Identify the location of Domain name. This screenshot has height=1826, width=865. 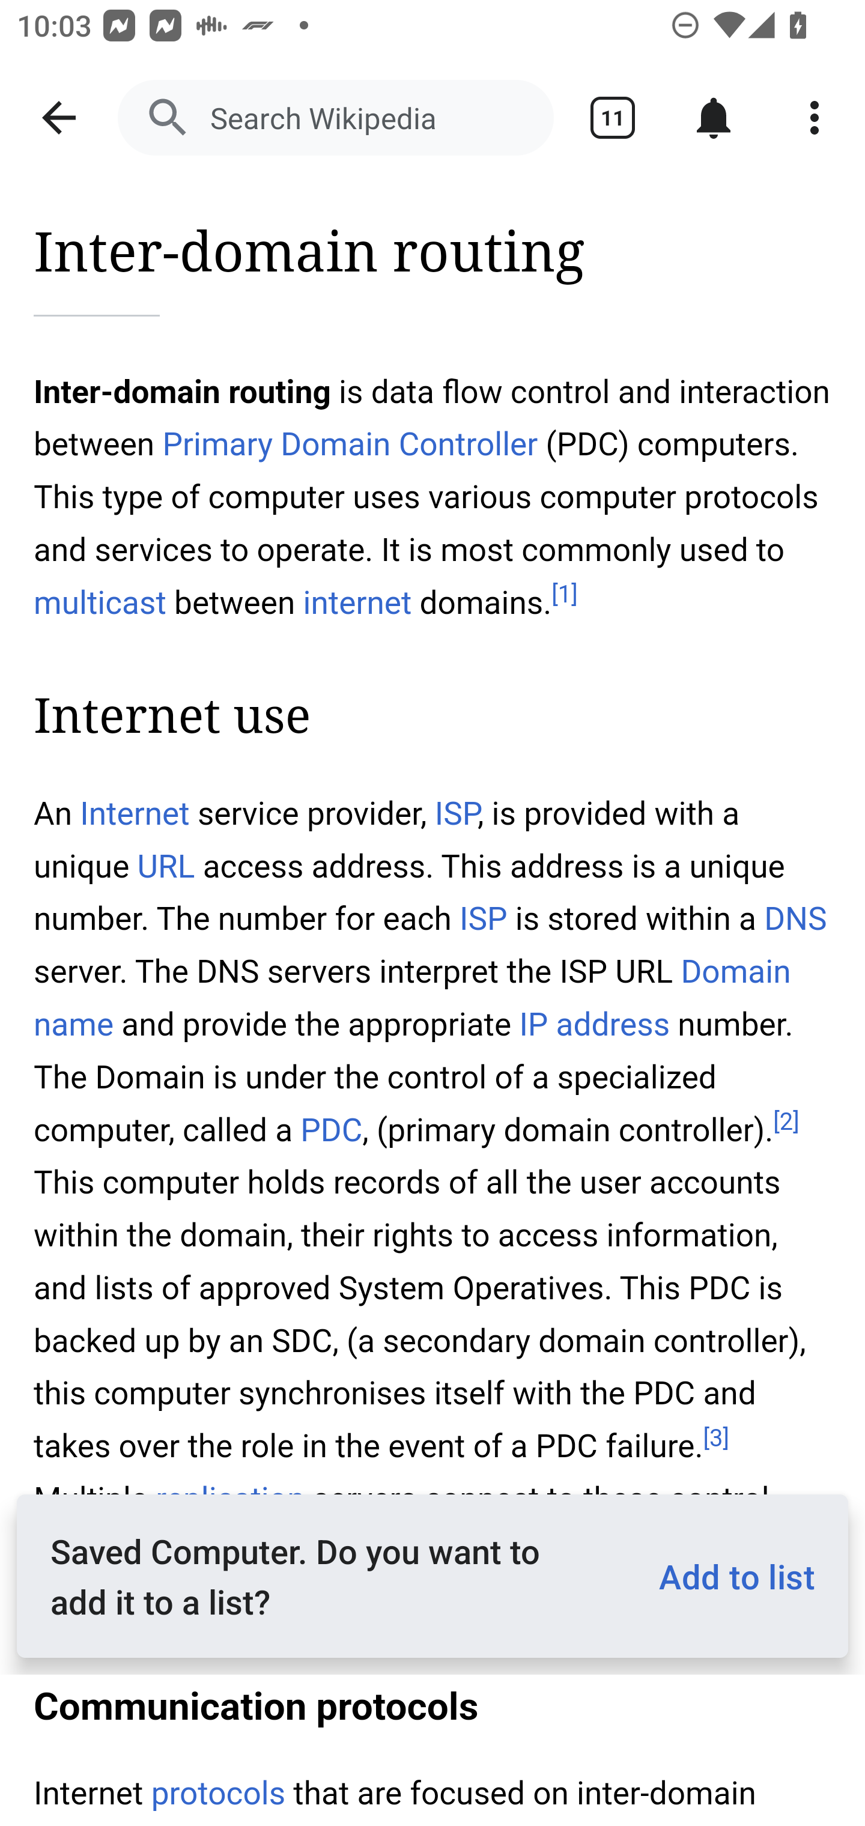
(413, 997).